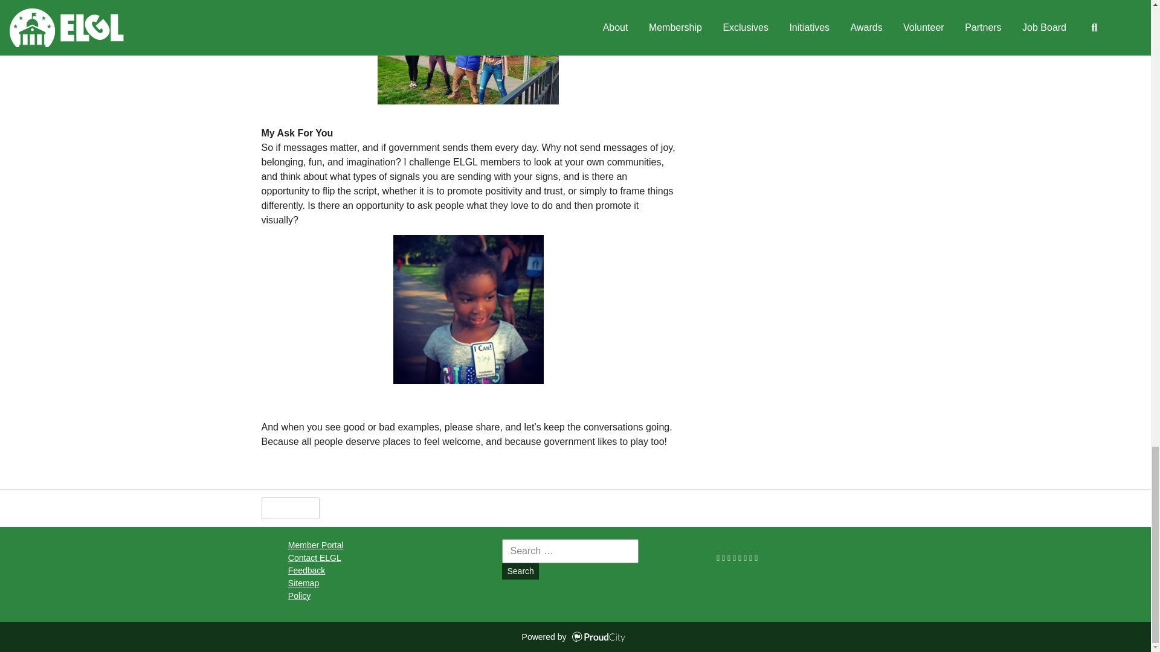 This screenshot has height=652, width=1160. I want to click on Search, so click(520, 571).